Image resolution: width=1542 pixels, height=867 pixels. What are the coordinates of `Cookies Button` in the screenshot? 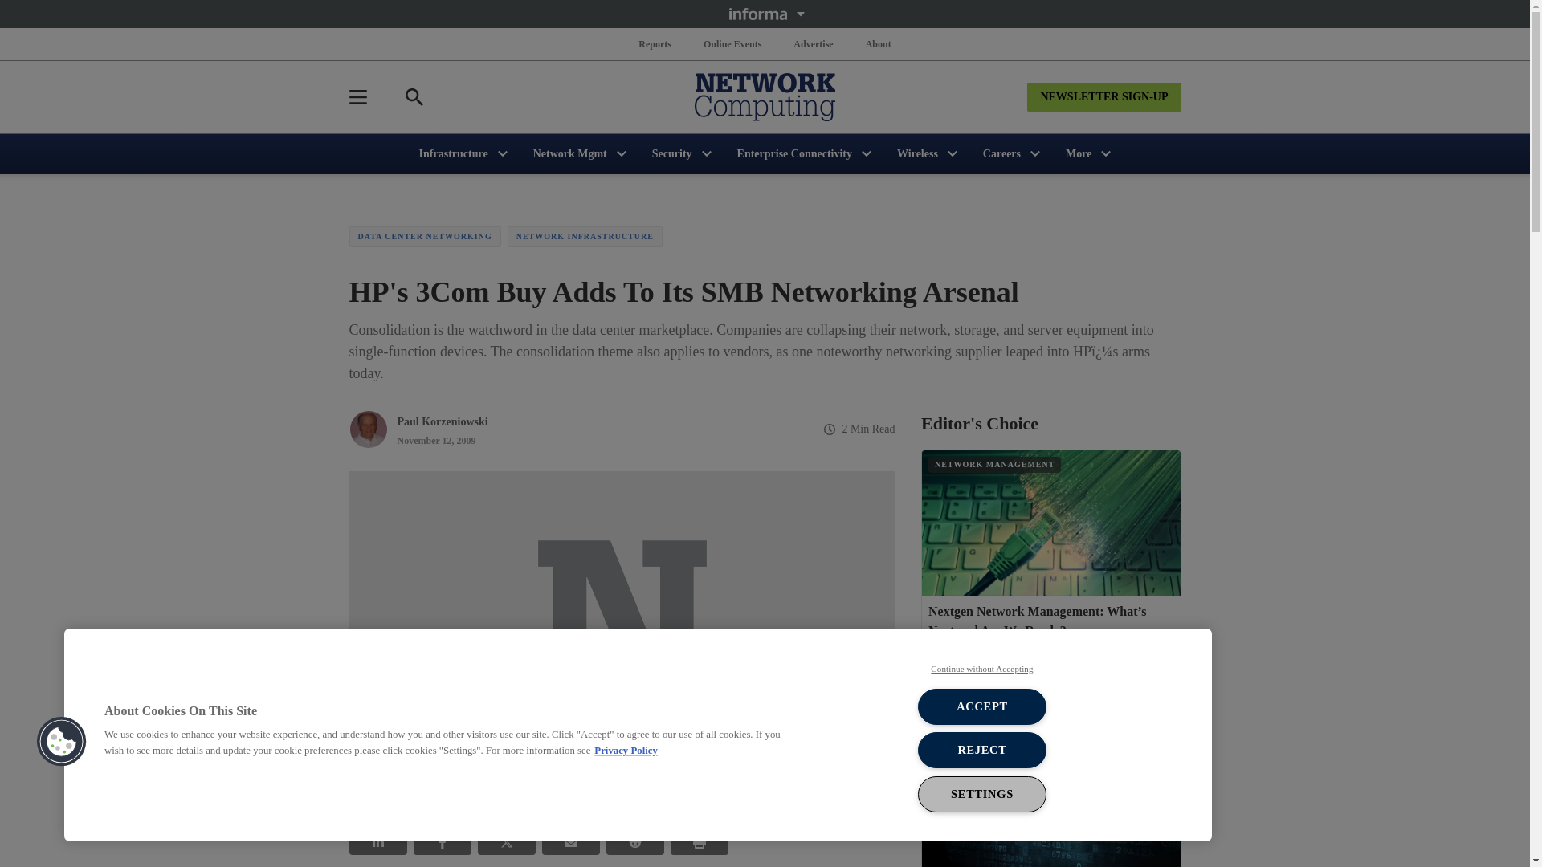 It's located at (61, 742).